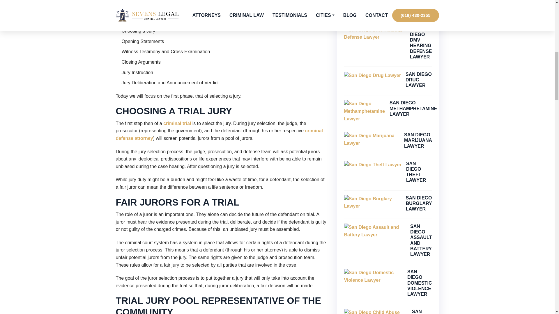 This screenshot has width=559, height=314. Describe the element at coordinates (365, 111) in the screenshot. I see `San Diego Methamphetamine Lawyer` at that location.